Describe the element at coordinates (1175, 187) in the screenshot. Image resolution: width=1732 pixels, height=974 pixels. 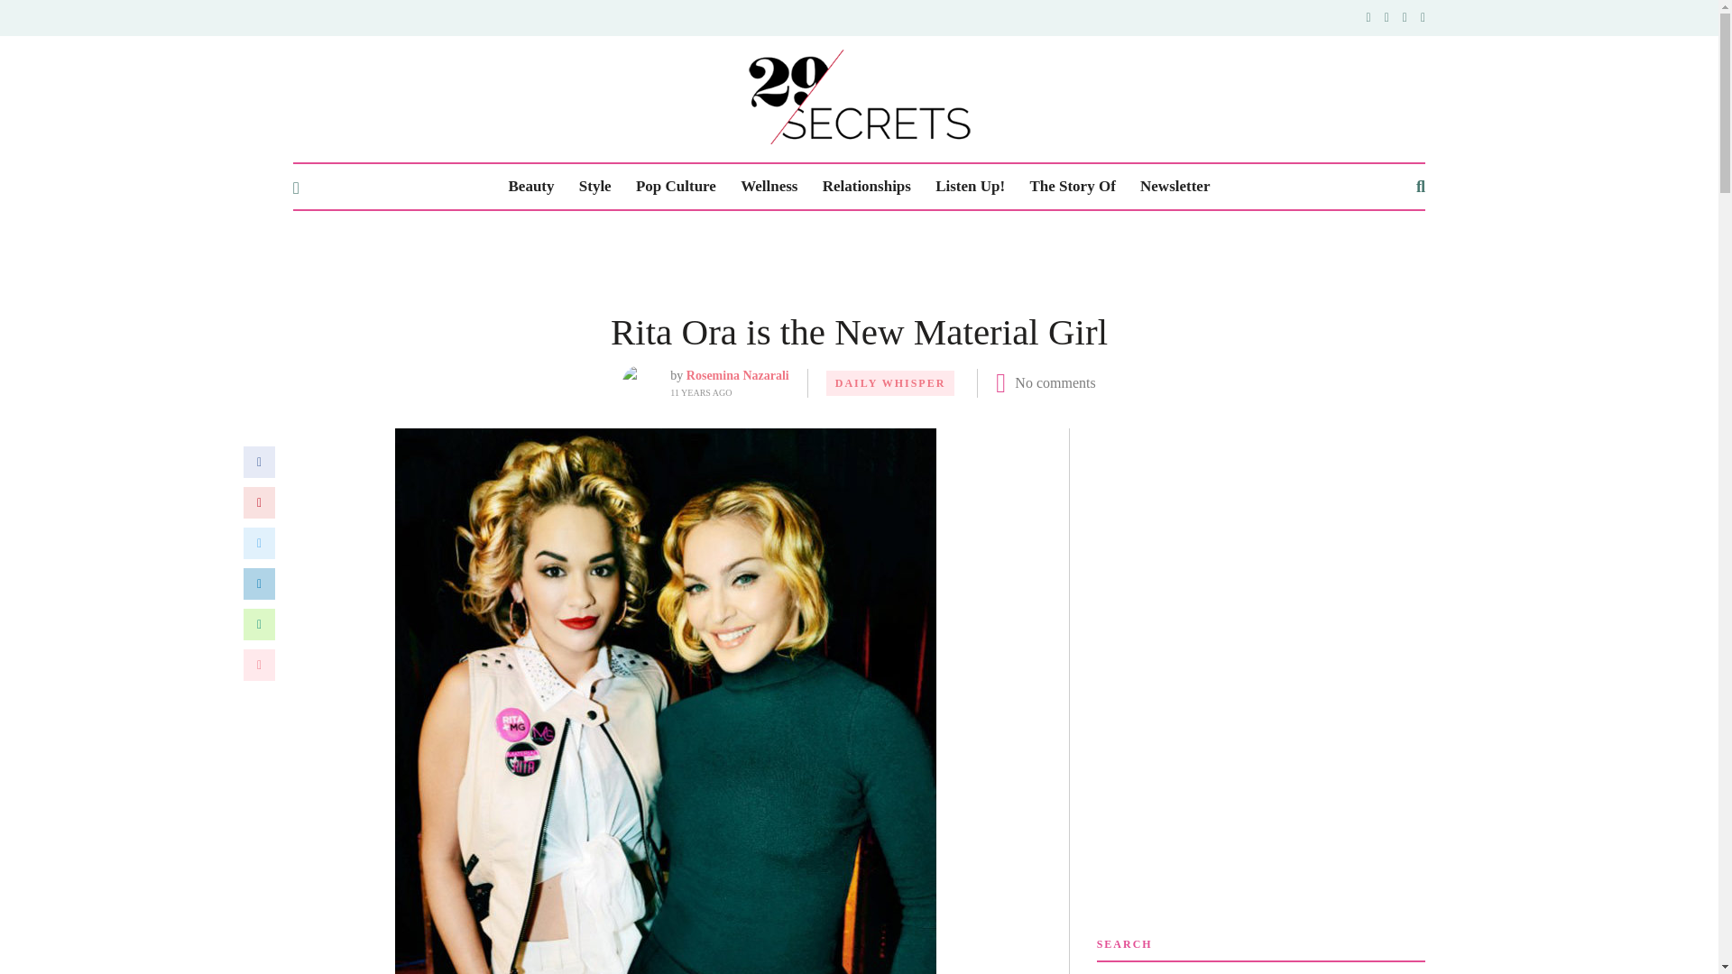
I see `Newsletter` at that location.